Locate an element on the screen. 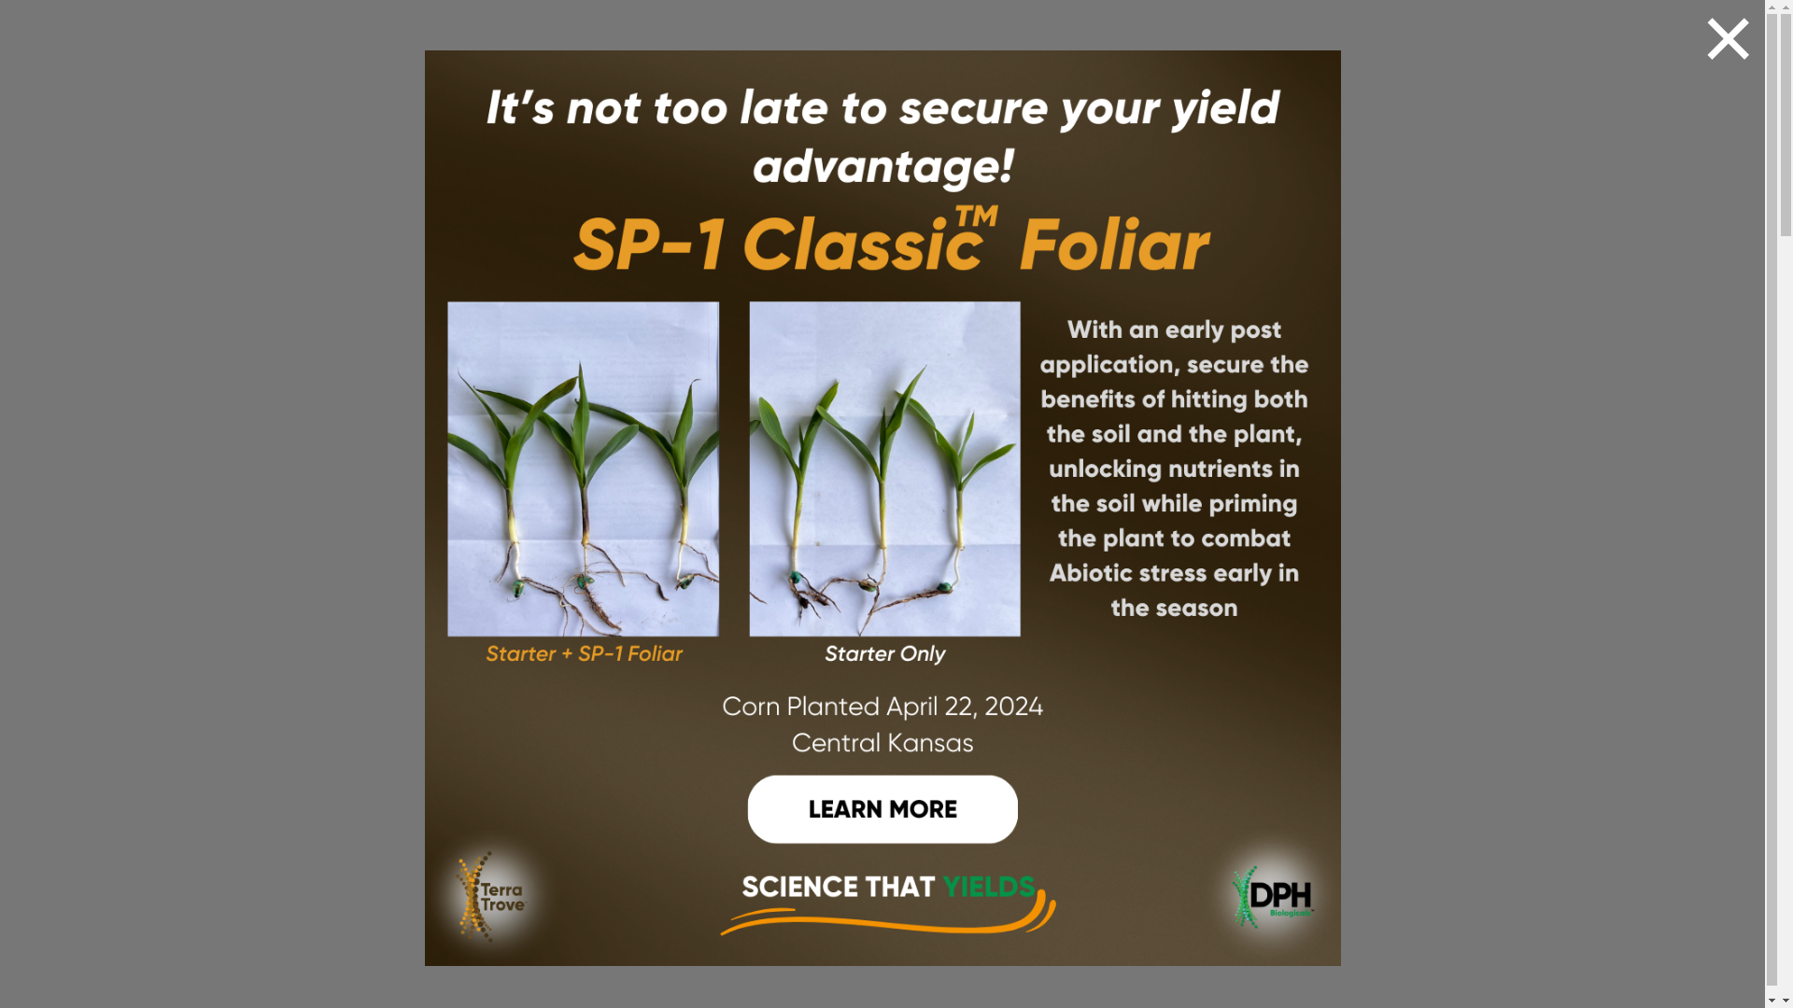 The image size is (1793, 1008). NEWS is located at coordinates (1210, 56).